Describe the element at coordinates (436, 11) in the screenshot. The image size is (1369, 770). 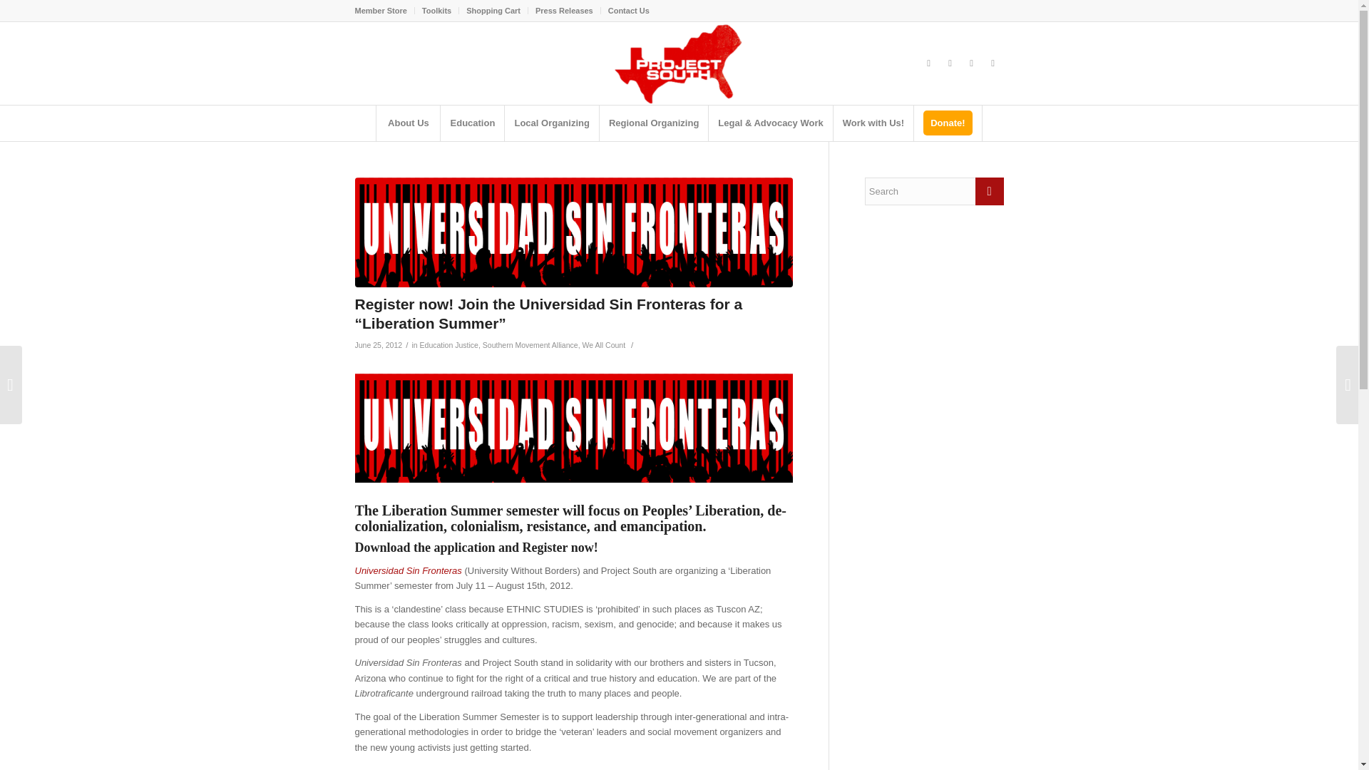
I see `Toolkits` at that location.